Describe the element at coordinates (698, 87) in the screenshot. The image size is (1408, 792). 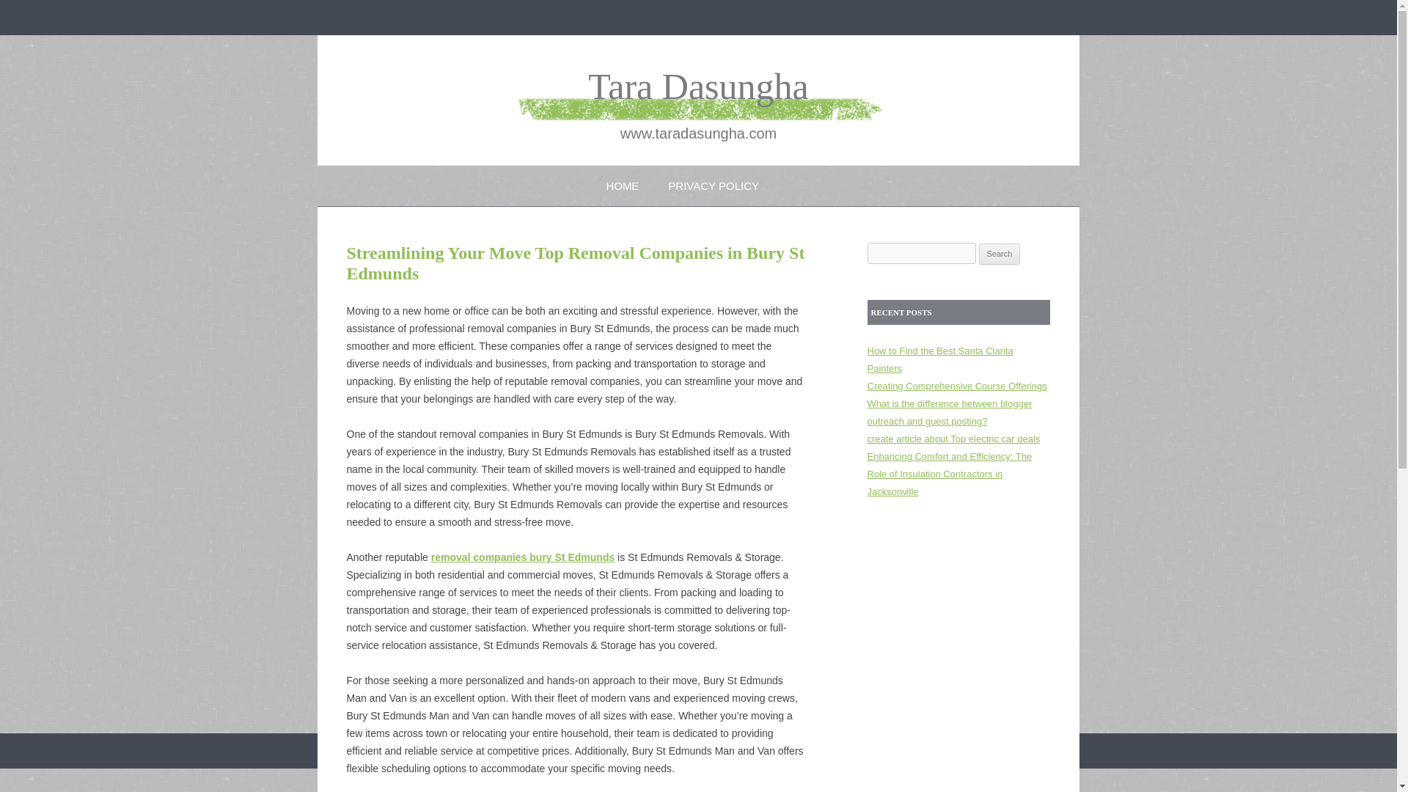
I see `Tara Dasungha` at that location.